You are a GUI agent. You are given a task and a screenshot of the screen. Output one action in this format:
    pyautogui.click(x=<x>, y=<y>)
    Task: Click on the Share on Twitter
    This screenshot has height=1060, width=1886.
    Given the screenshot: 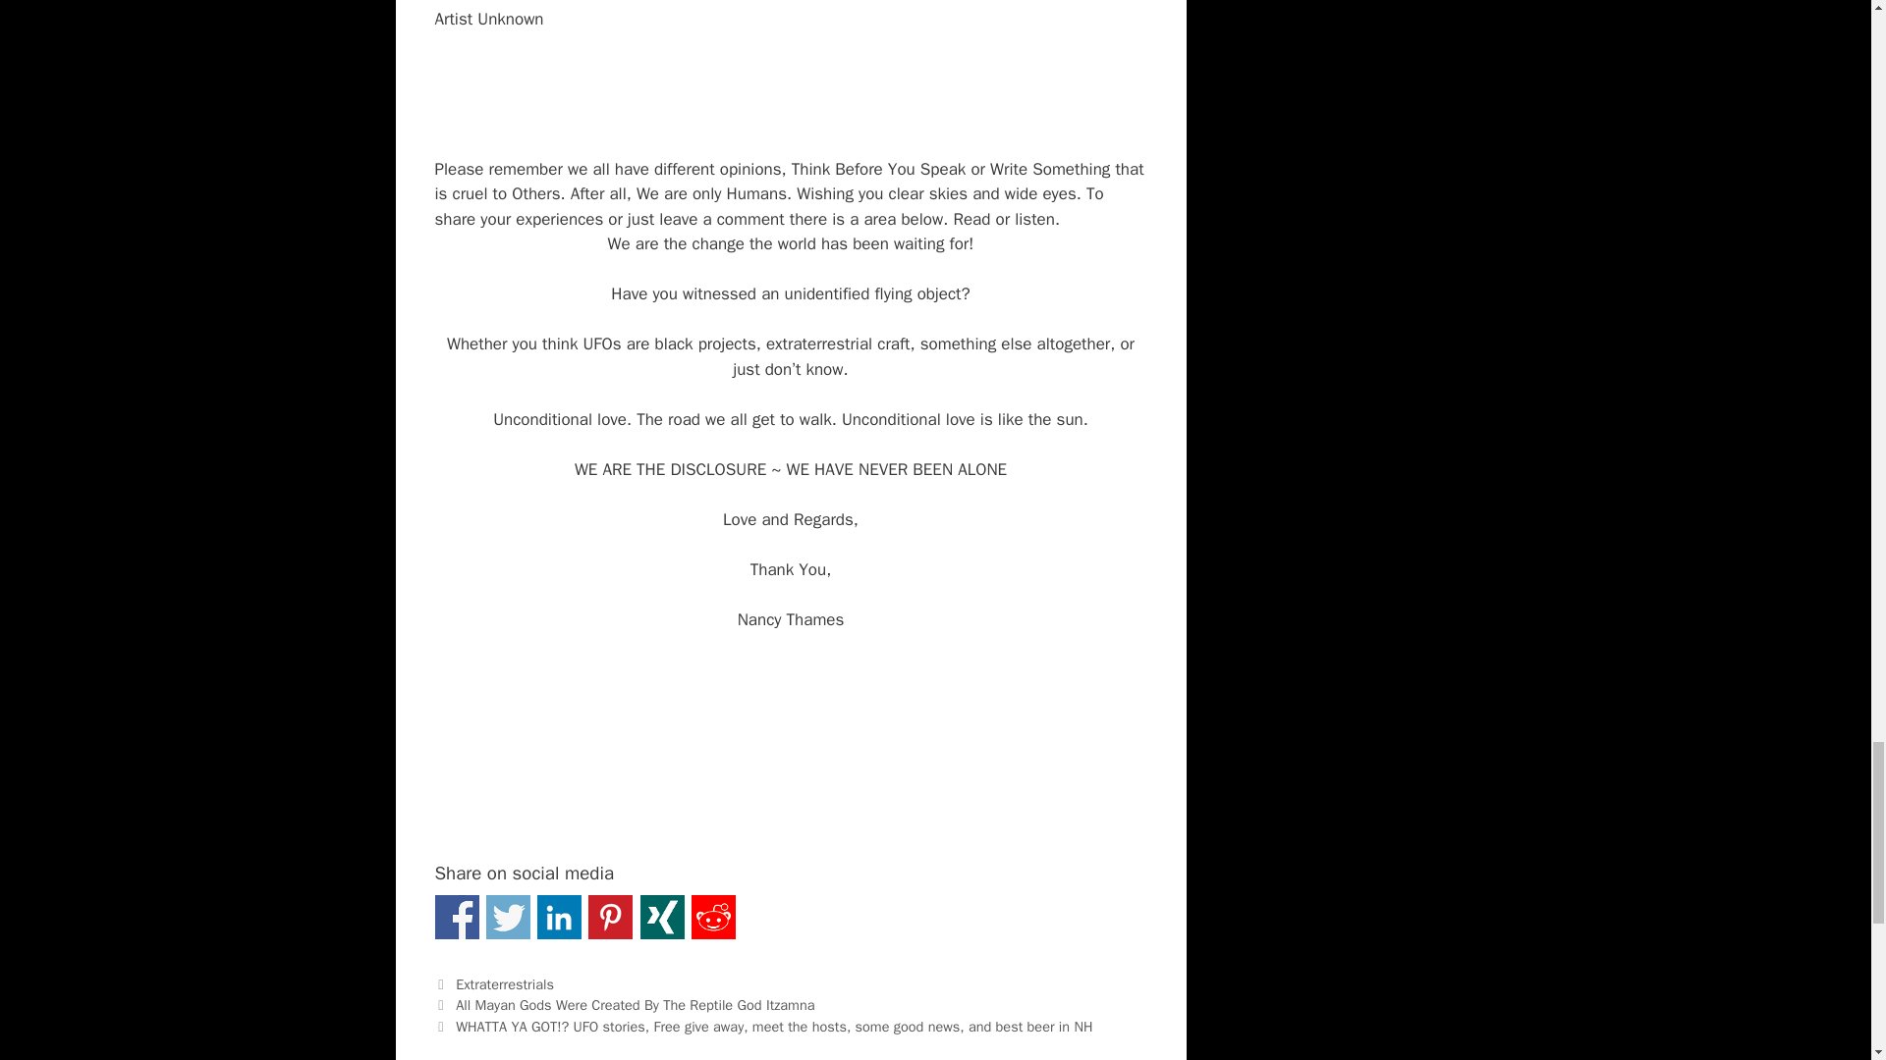 What is the action you would take?
    pyautogui.click(x=508, y=917)
    